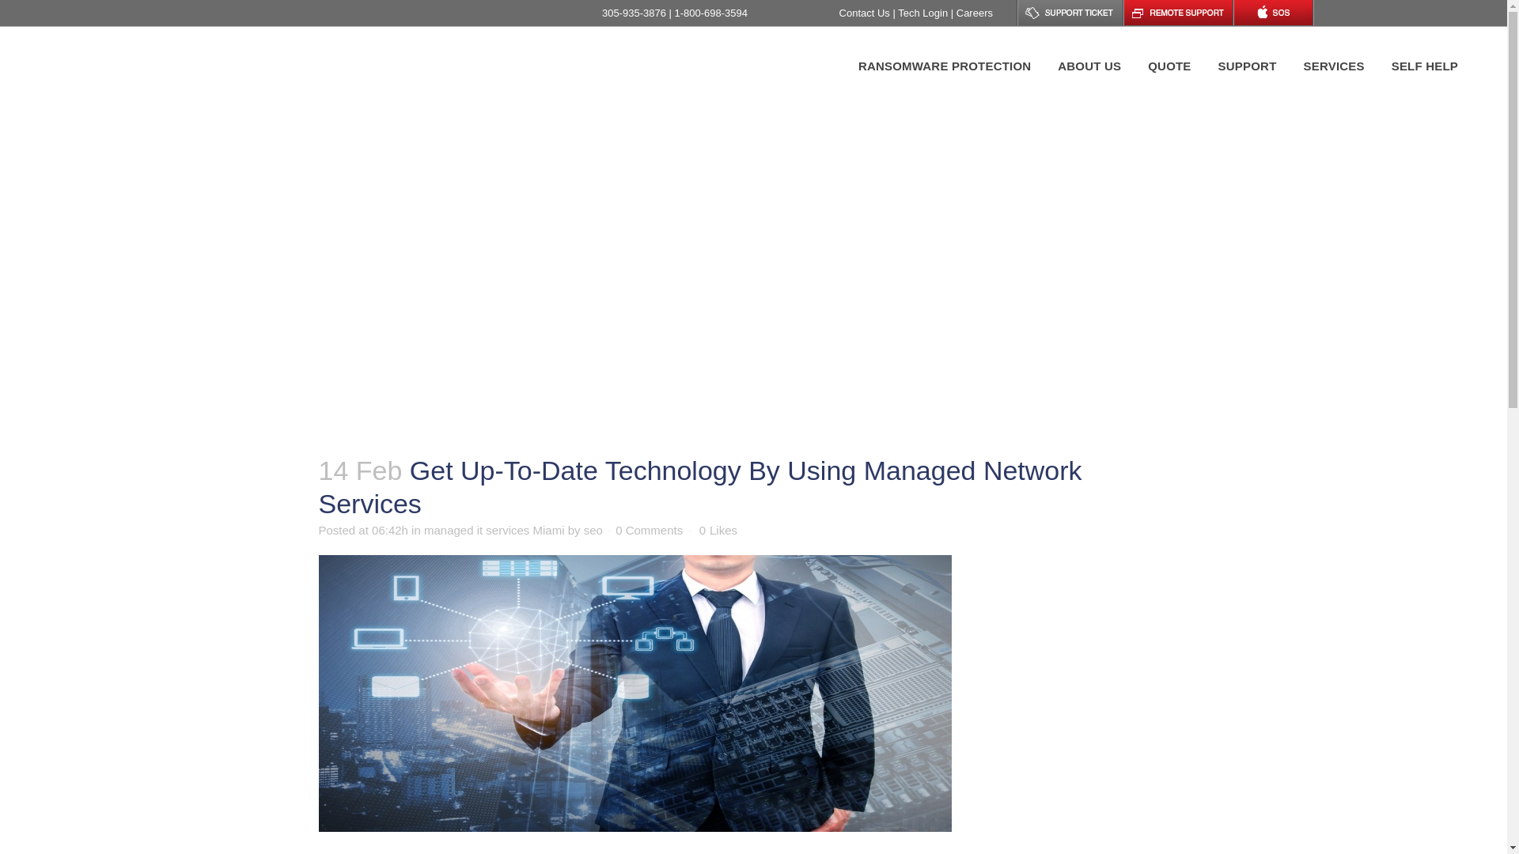  What do you see at coordinates (1247, 66) in the screenshot?
I see `Submit Support Ticket` at bounding box center [1247, 66].